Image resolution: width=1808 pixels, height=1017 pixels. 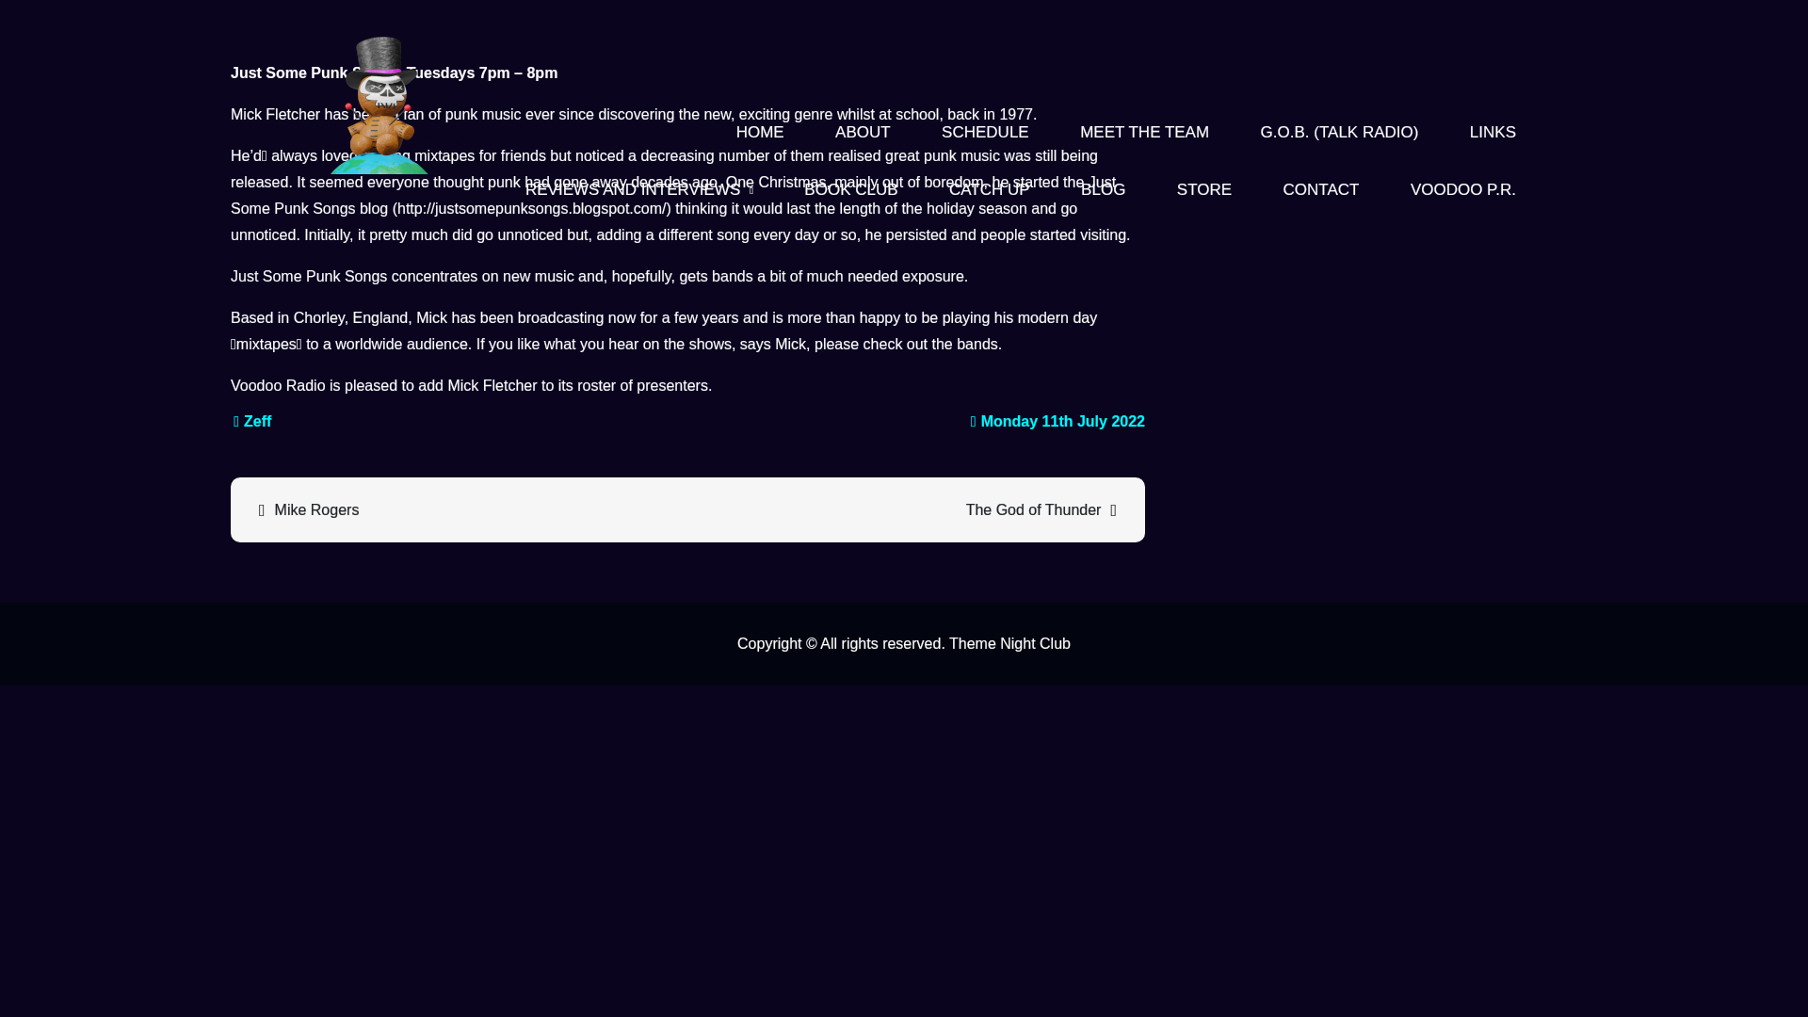 What do you see at coordinates (863, 132) in the screenshot?
I see `ABOUT` at bounding box center [863, 132].